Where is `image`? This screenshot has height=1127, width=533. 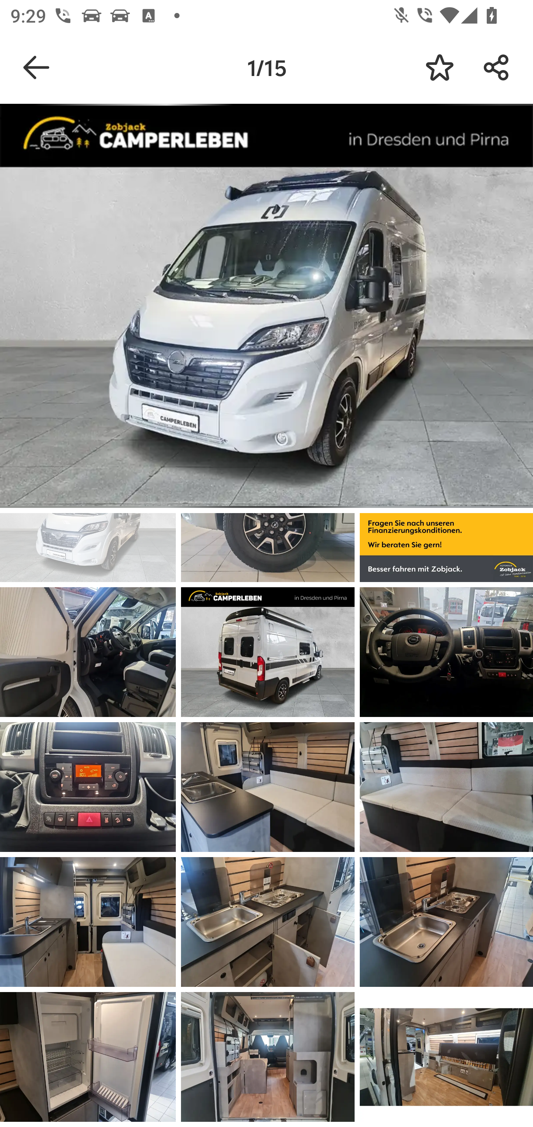
image is located at coordinates (268, 922).